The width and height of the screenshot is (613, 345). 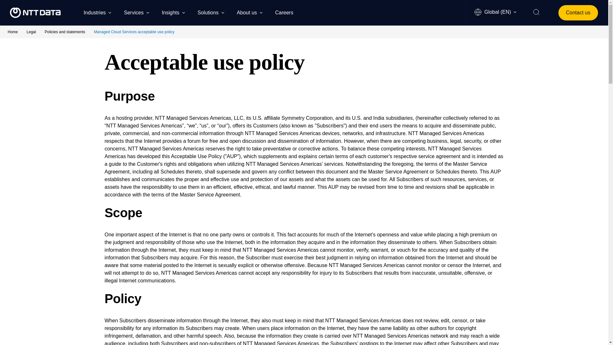 What do you see at coordinates (249, 12) in the screenshot?
I see `About us` at bounding box center [249, 12].